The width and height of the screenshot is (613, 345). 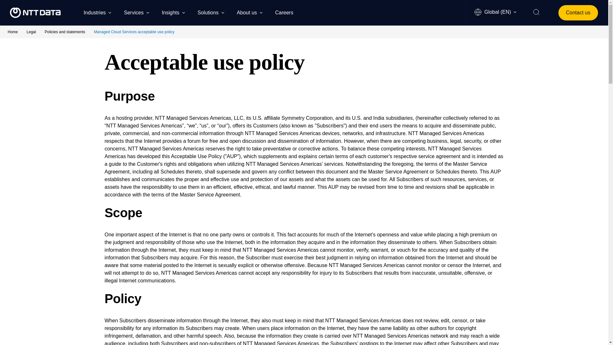 What do you see at coordinates (249, 12) in the screenshot?
I see `About us` at bounding box center [249, 12].